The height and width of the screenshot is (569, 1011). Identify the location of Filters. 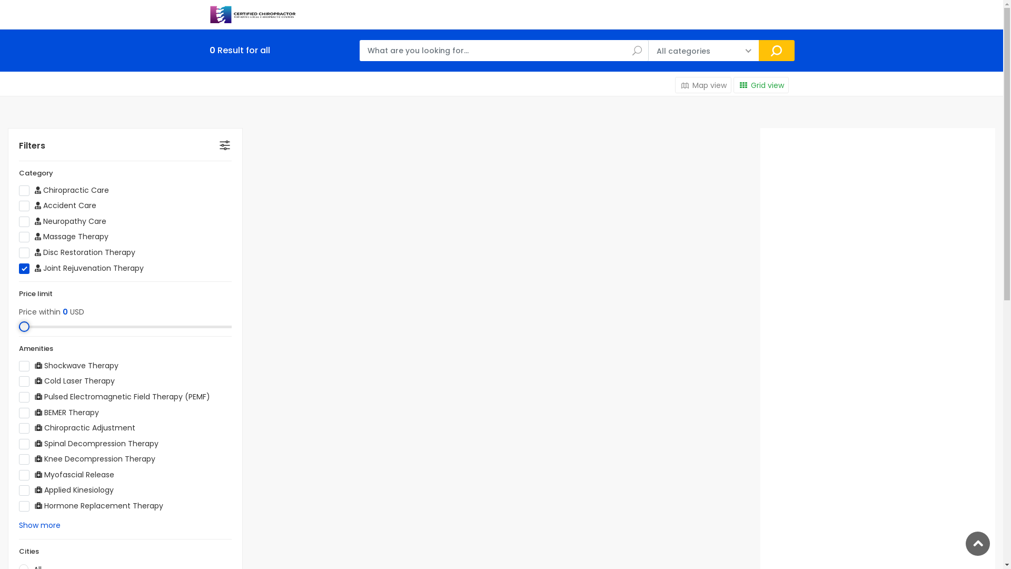
(125, 146).